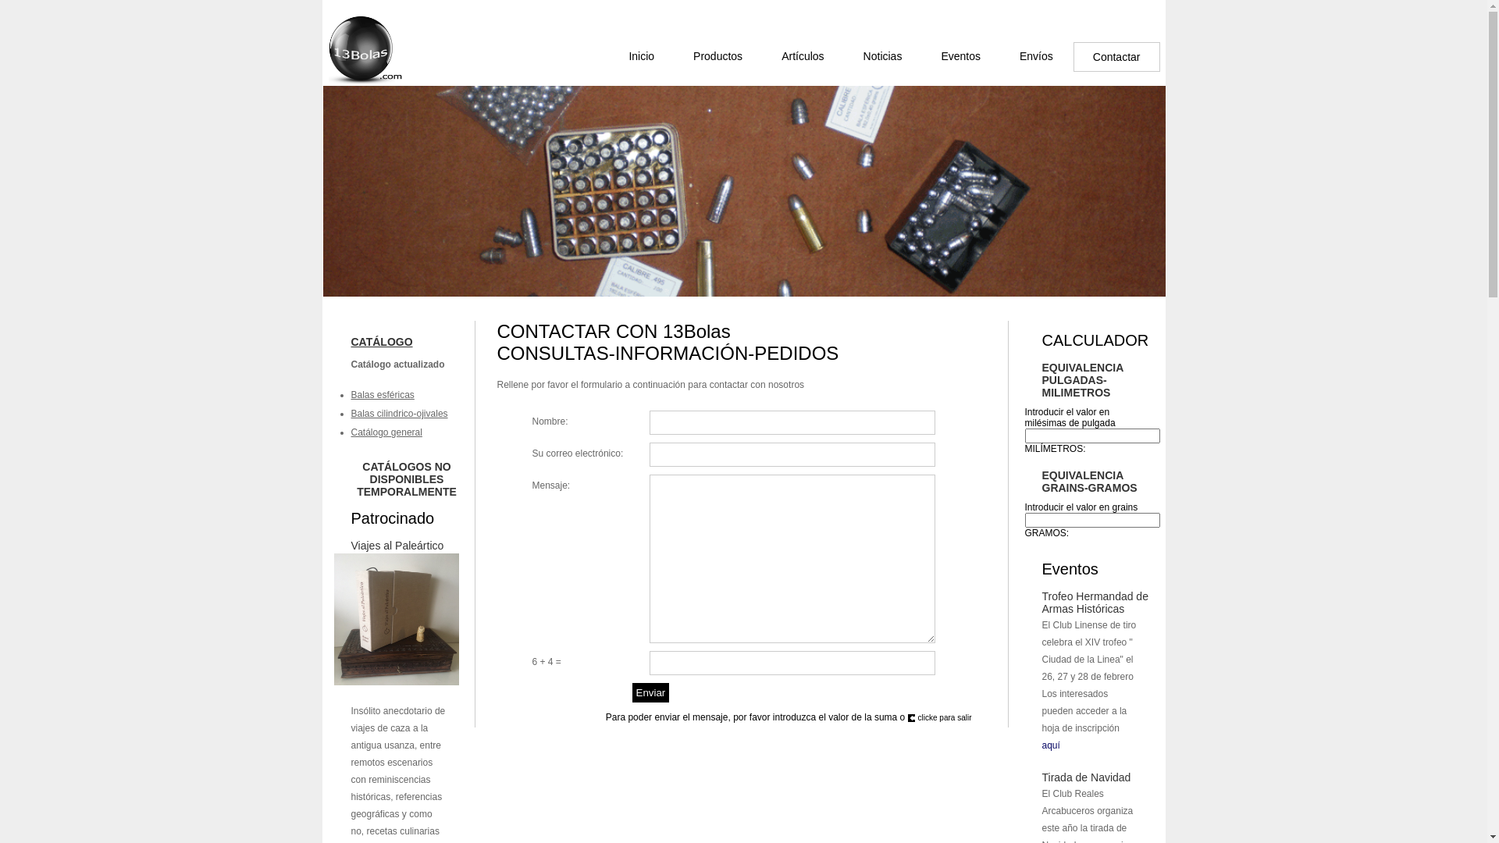 The width and height of the screenshot is (1499, 843). What do you see at coordinates (1046, 533) in the screenshot?
I see `GRAMOS:` at bounding box center [1046, 533].